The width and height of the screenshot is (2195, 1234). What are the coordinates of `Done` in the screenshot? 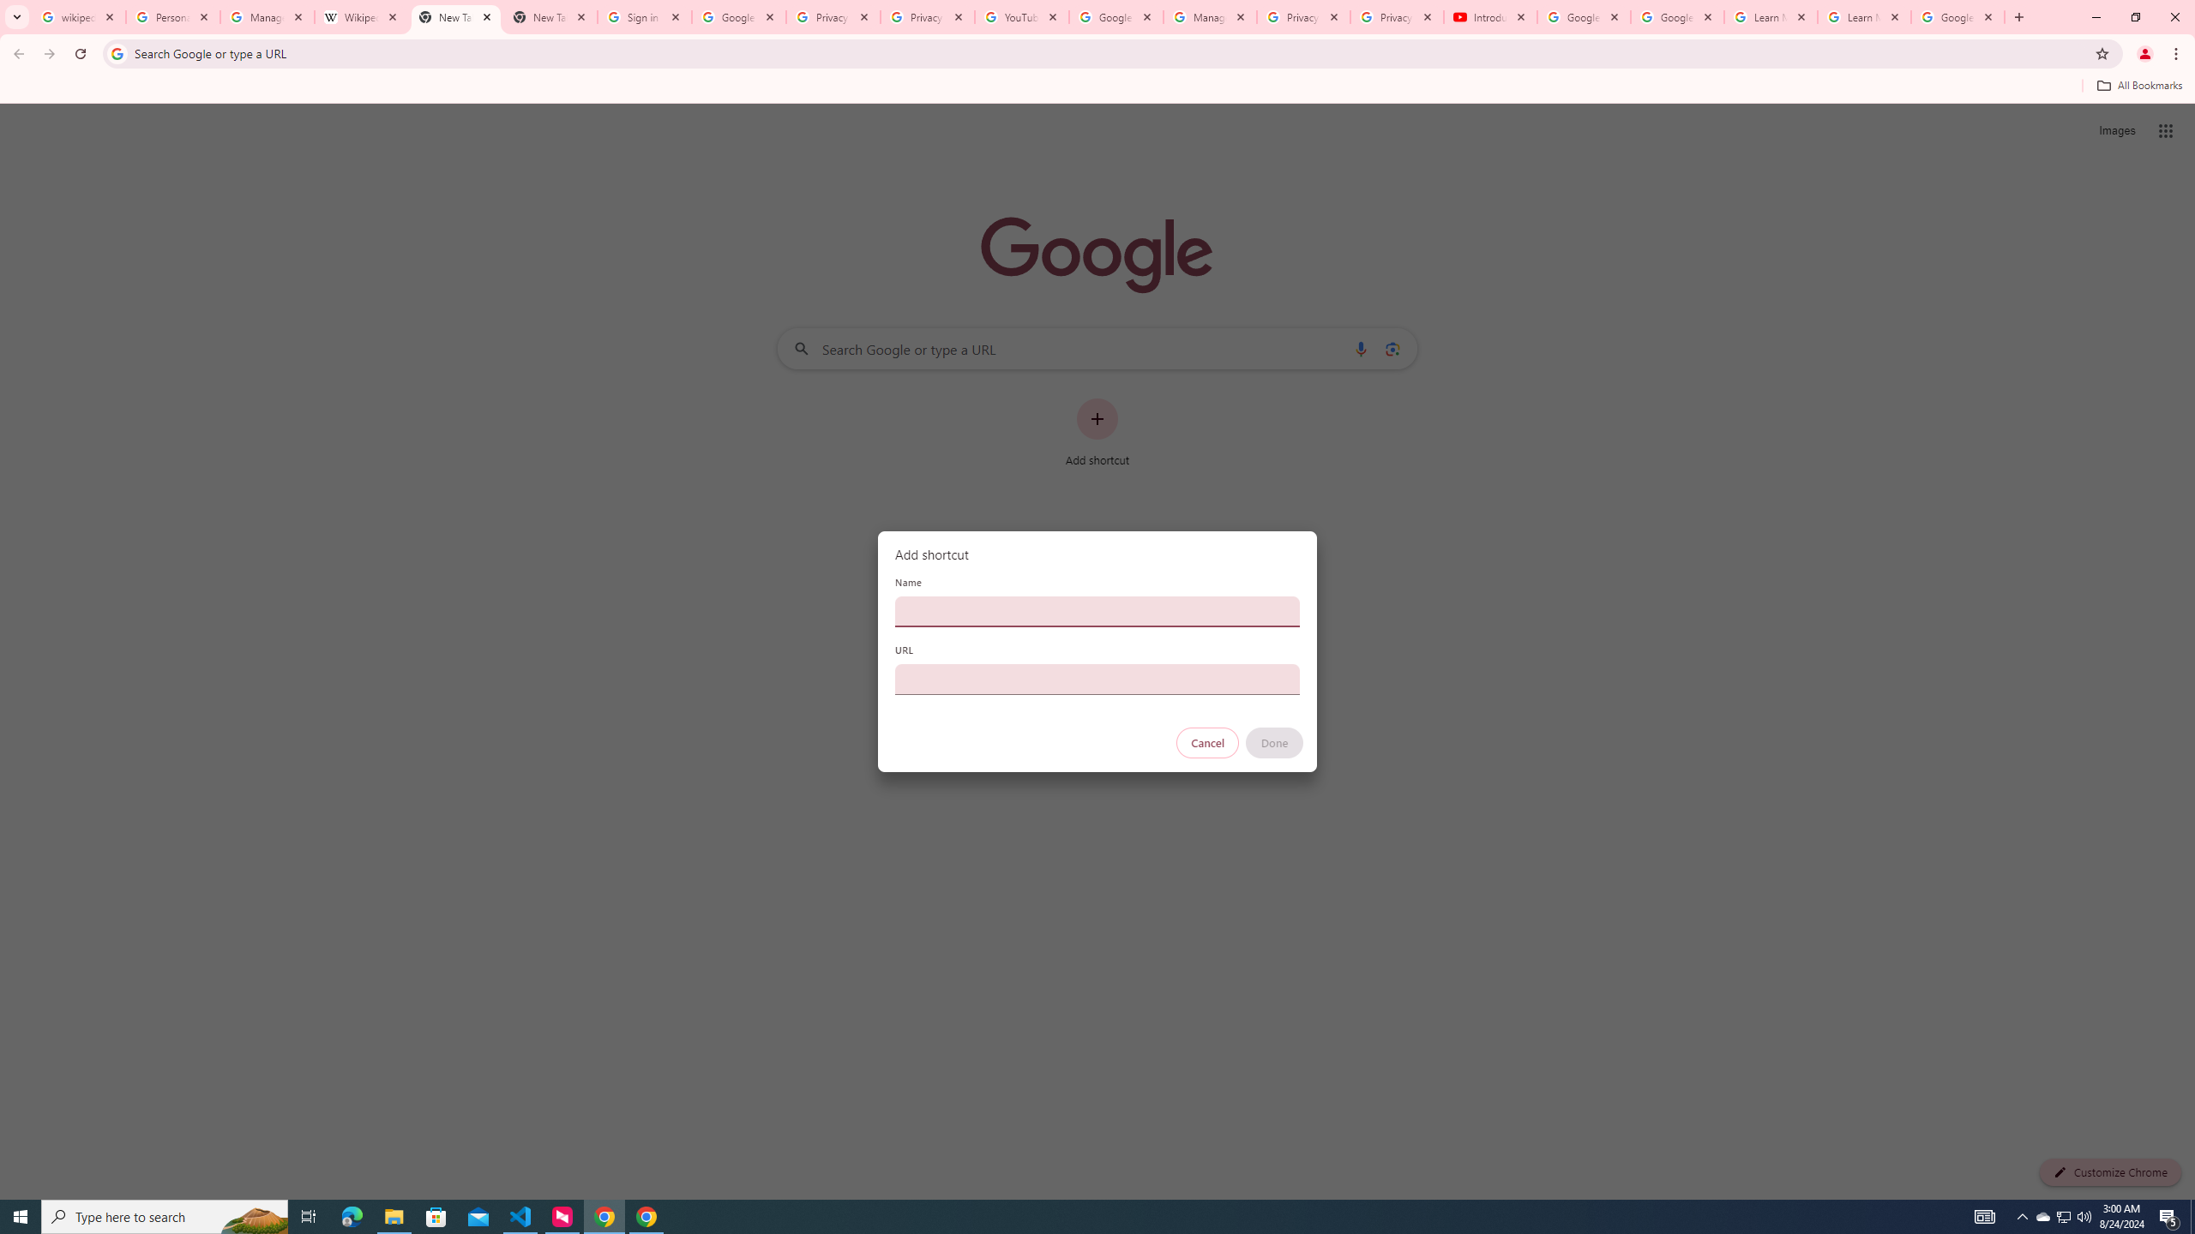 It's located at (1275, 743).